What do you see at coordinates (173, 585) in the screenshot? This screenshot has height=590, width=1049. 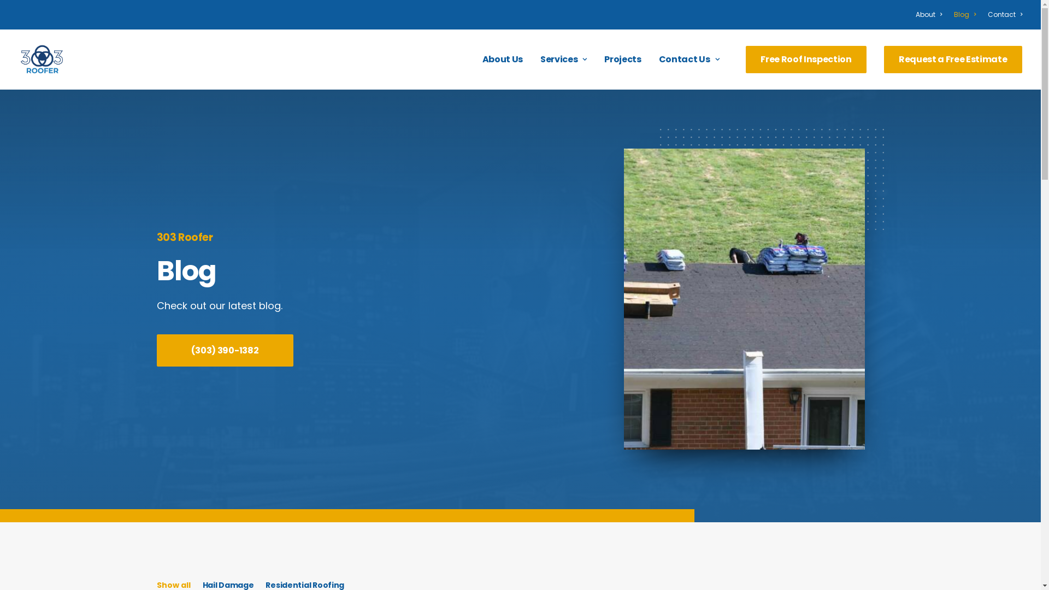 I see `Show all` at bounding box center [173, 585].